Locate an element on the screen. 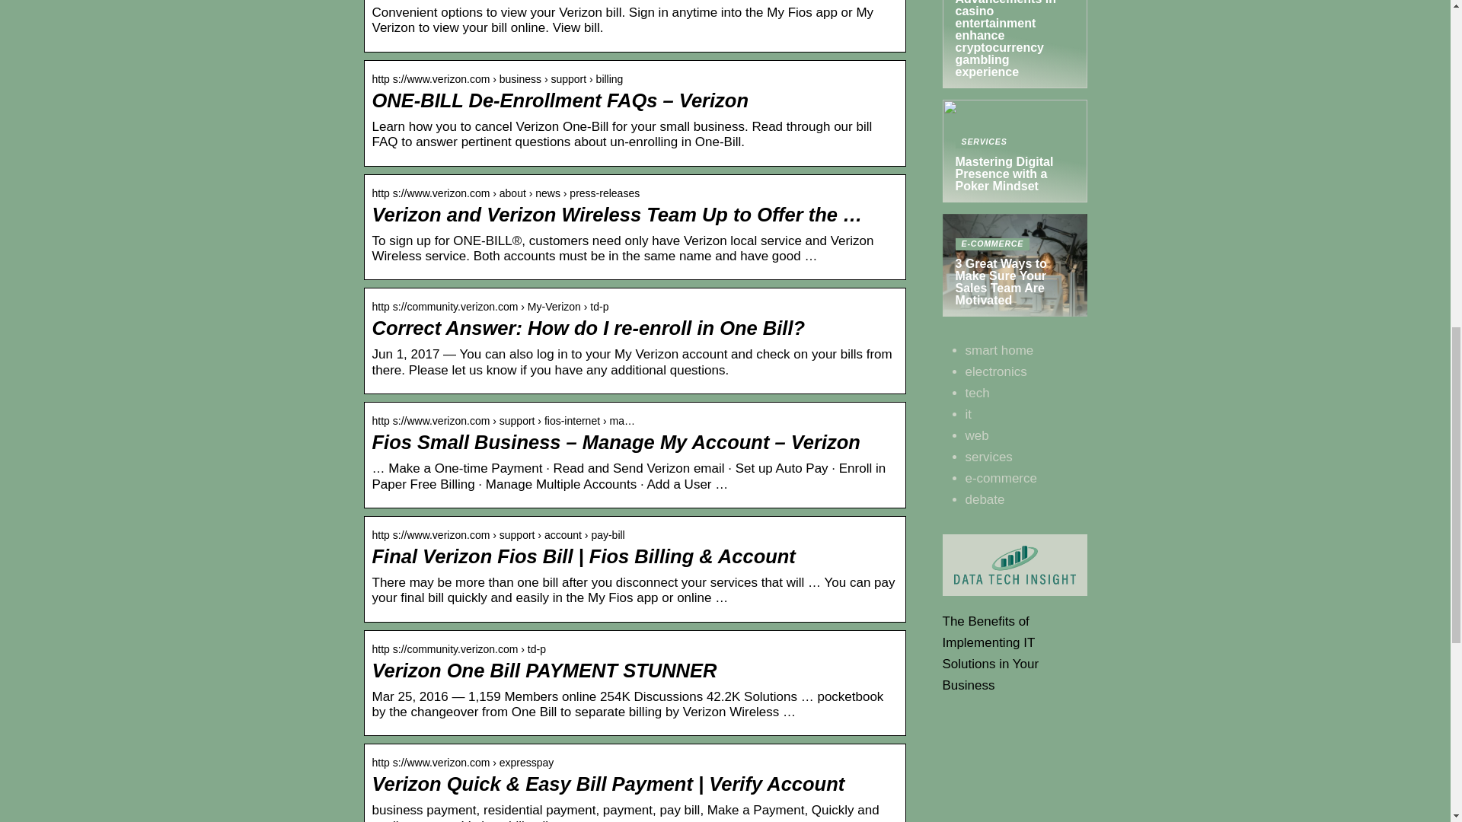 The image size is (1462, 822). tech is located at coordinates (977, 393).